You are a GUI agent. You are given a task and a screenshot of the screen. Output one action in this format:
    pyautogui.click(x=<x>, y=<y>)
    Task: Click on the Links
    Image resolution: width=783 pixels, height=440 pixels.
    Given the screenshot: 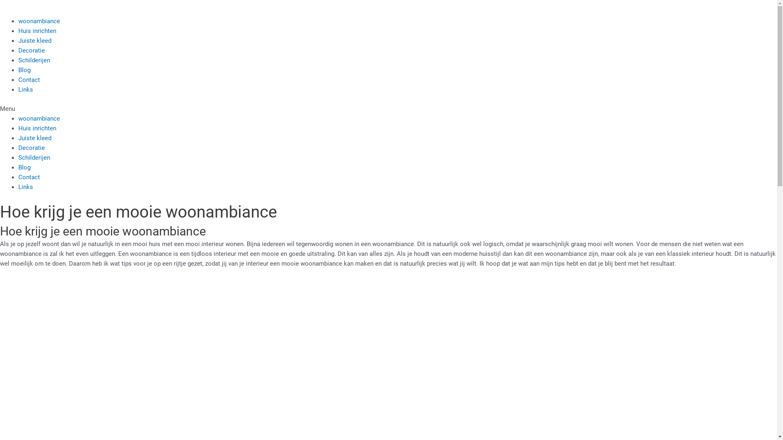 What is the action you would take?
    pyautogui.click(x=26, y=90)
    